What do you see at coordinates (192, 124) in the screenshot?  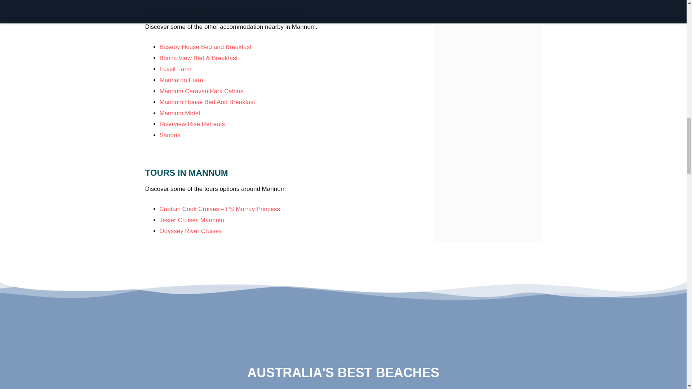 I see `Riverview Rise Retreats` at bounding box center [192, 124].